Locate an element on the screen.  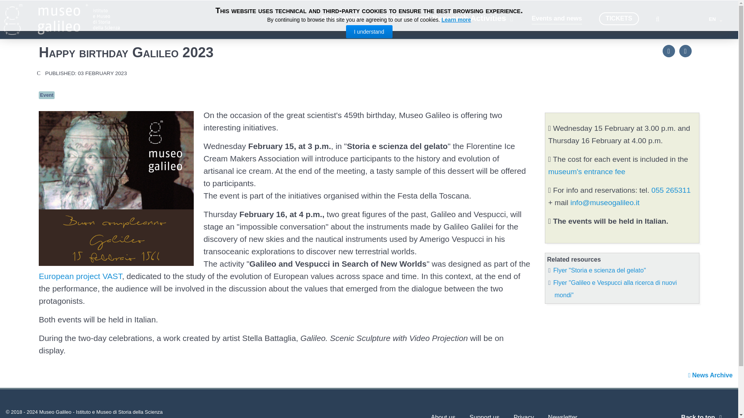
Facebook is located at coordinates (669, 51).